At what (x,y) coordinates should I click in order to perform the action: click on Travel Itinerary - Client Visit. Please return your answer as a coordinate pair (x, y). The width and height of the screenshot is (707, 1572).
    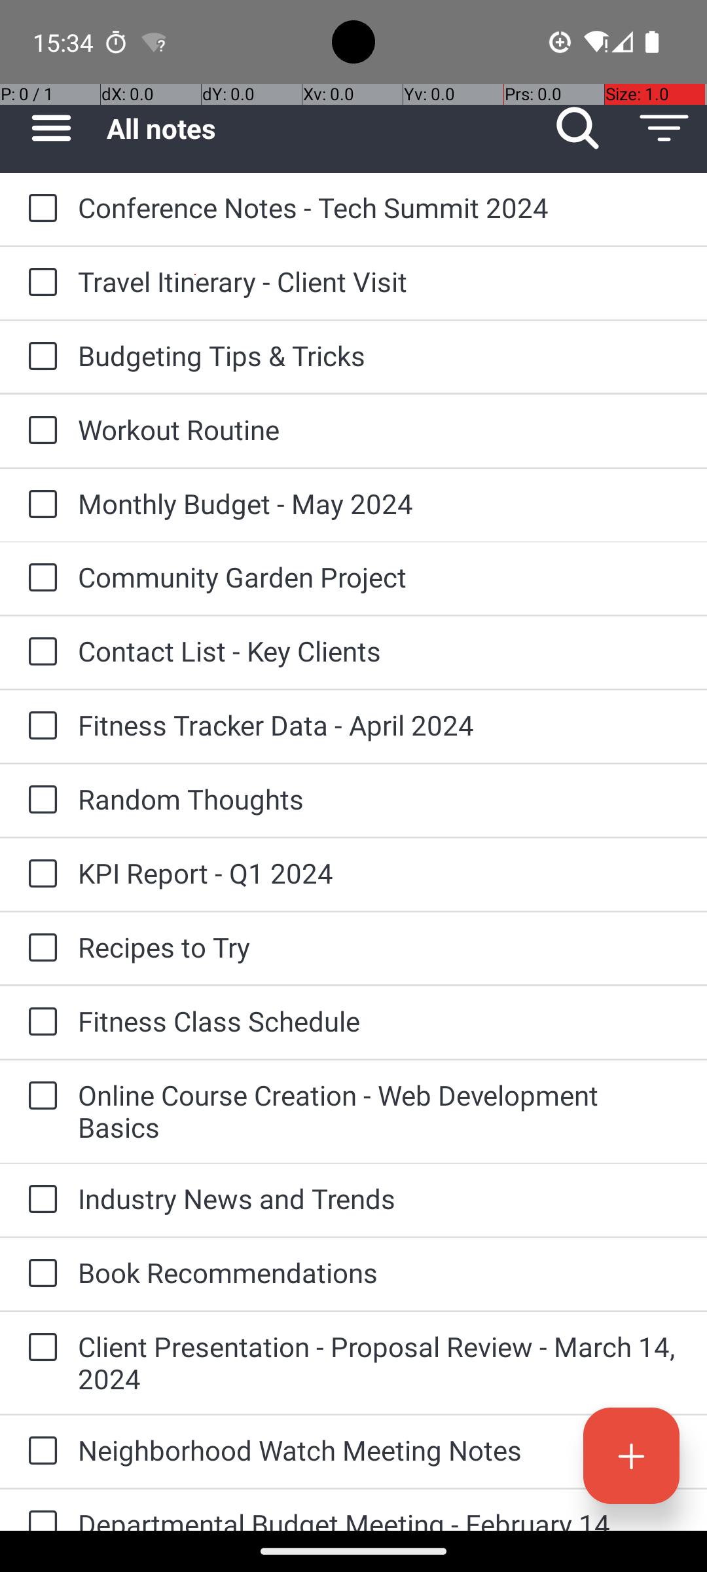
    Looking at the image, I should click on (380, 282).